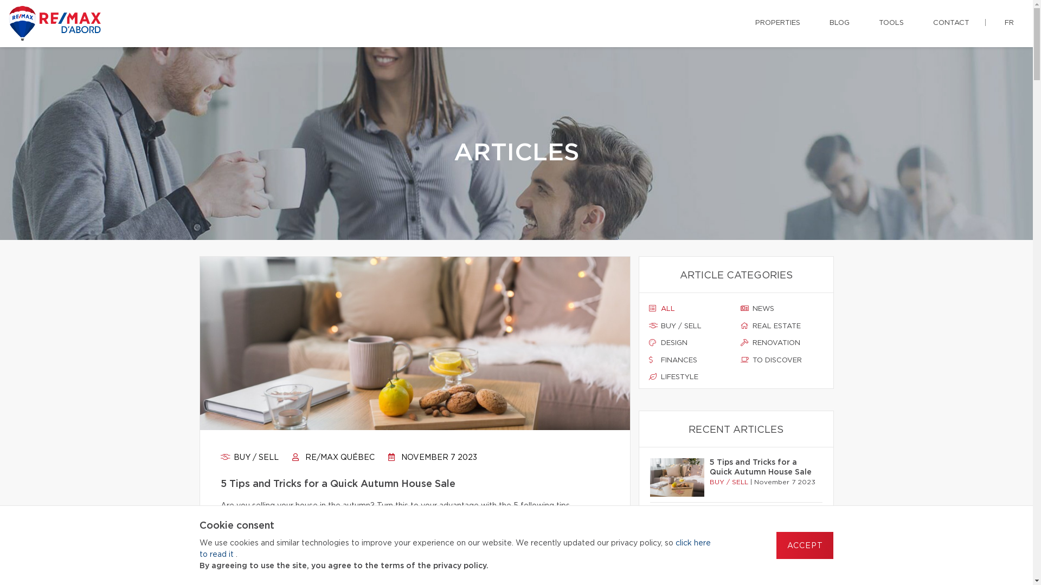 The height and width of the screenshot is (585, 1041). Describe the element at coordinates (455, 549) in the screenshot. I see `click here to read it` at that location.